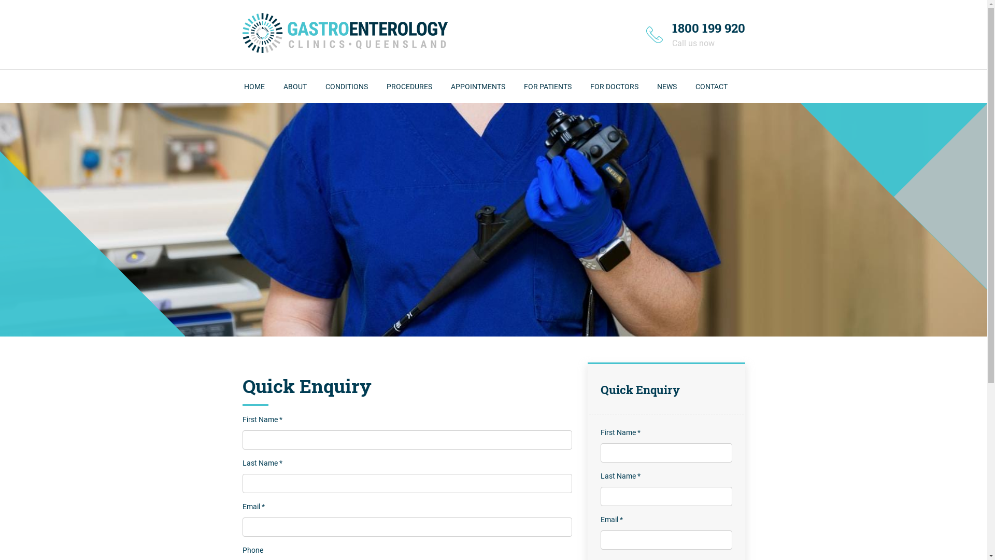  I want to click on Our Practice, so click(338, 116).